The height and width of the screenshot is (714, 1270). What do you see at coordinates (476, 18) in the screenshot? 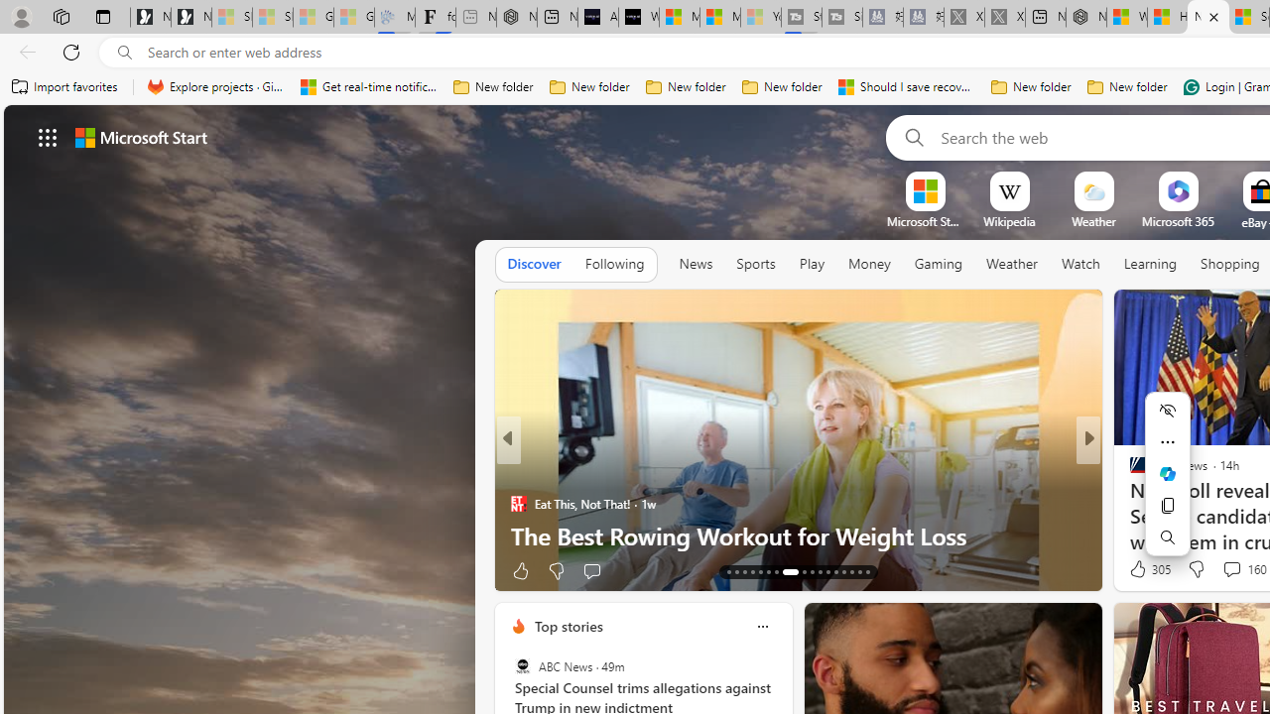
I see `New tab - Sleeping` at bounding box center [476, 18].